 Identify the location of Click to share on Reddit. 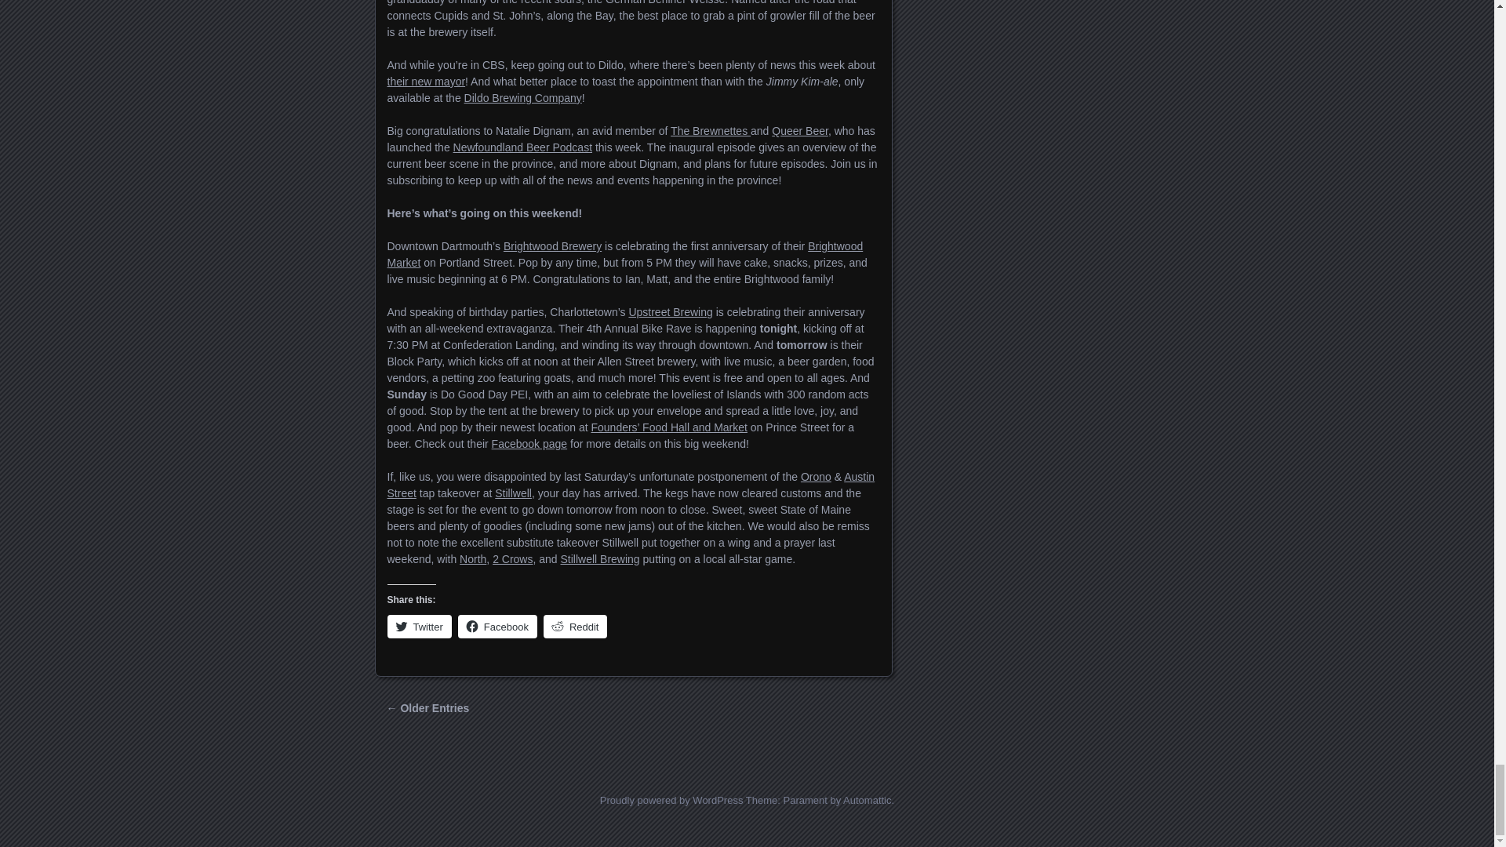
(576, 627).